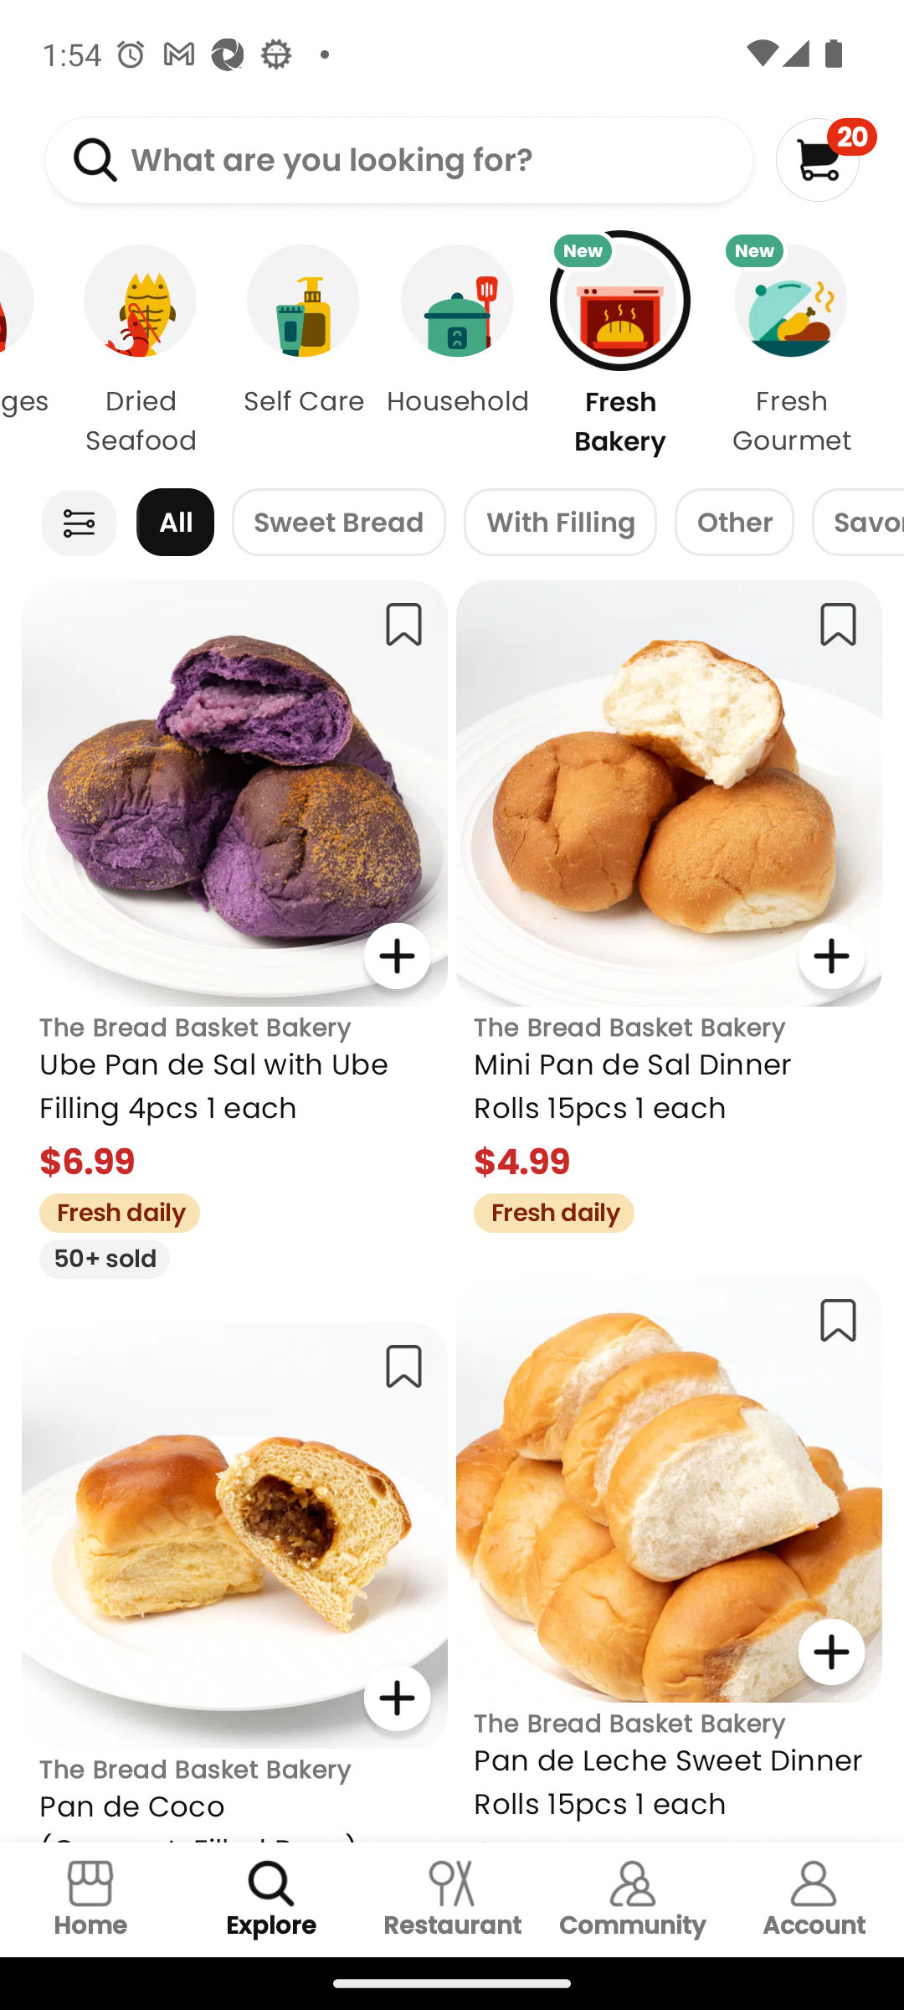 This screenshot has width=904, height=2010. What do you see at coordinates (457, 350) in the screenshot?
I see `Household` at bounding box center [457, 350].